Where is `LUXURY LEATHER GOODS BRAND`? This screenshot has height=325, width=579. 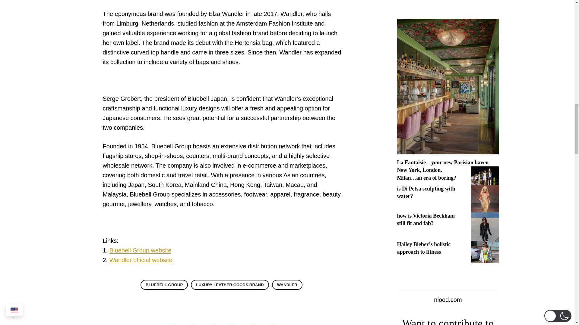 LUXURY LEATHER GOODS BRAND is located at coordinates (230, 285).